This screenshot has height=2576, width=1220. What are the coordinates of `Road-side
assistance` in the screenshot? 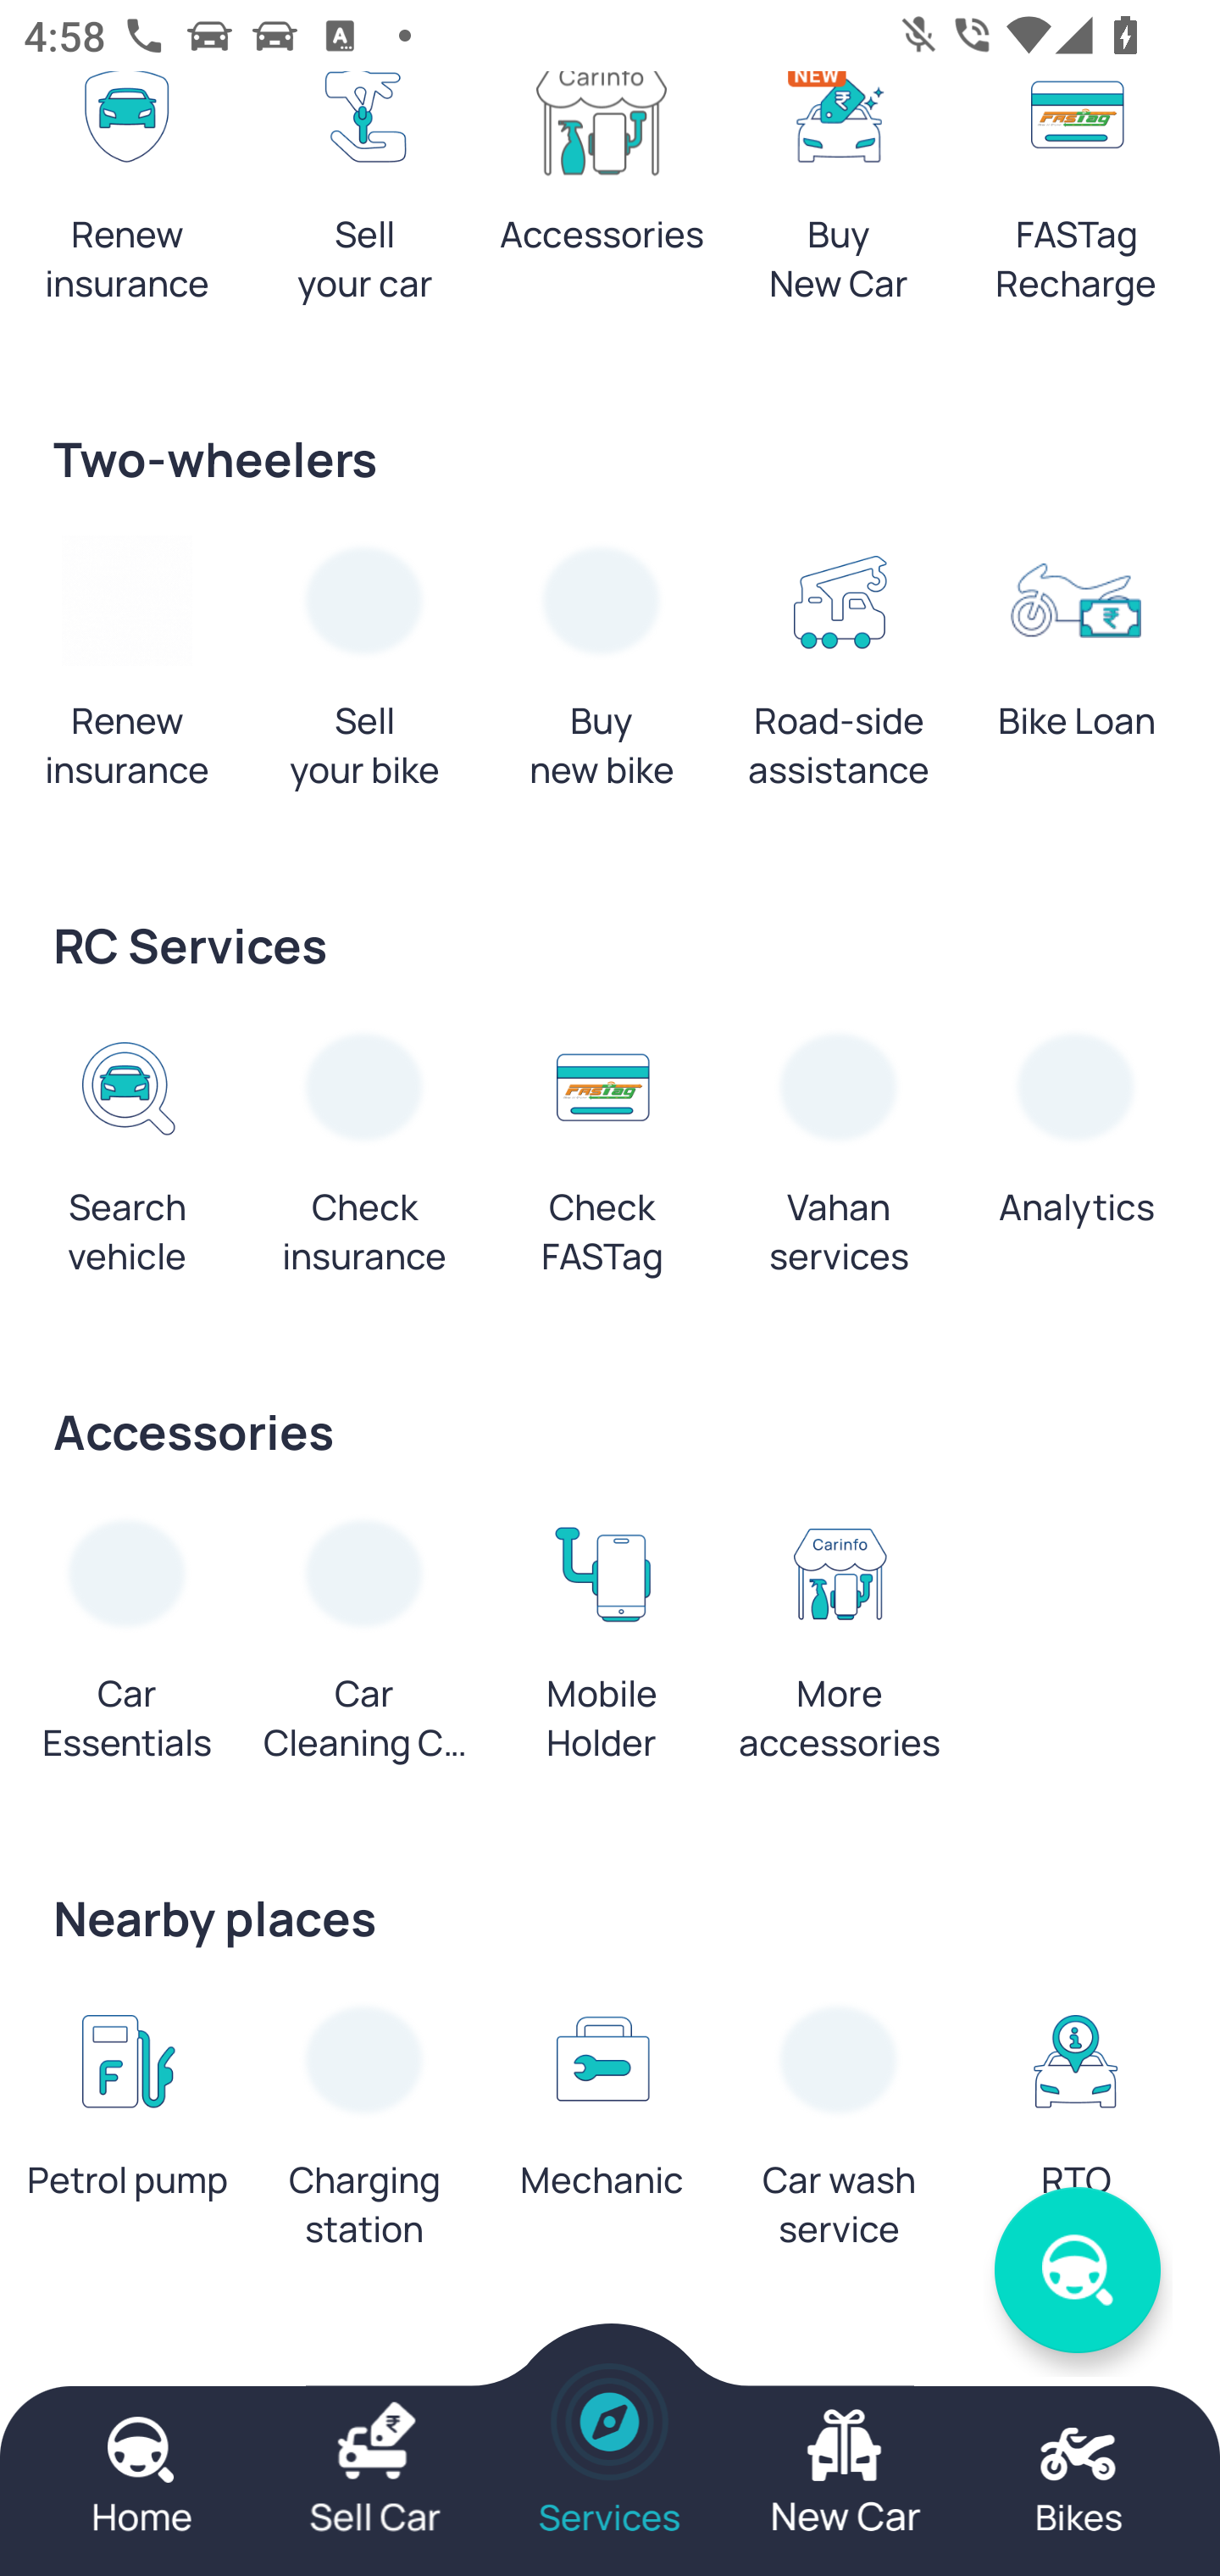 It's located at (839, 672).